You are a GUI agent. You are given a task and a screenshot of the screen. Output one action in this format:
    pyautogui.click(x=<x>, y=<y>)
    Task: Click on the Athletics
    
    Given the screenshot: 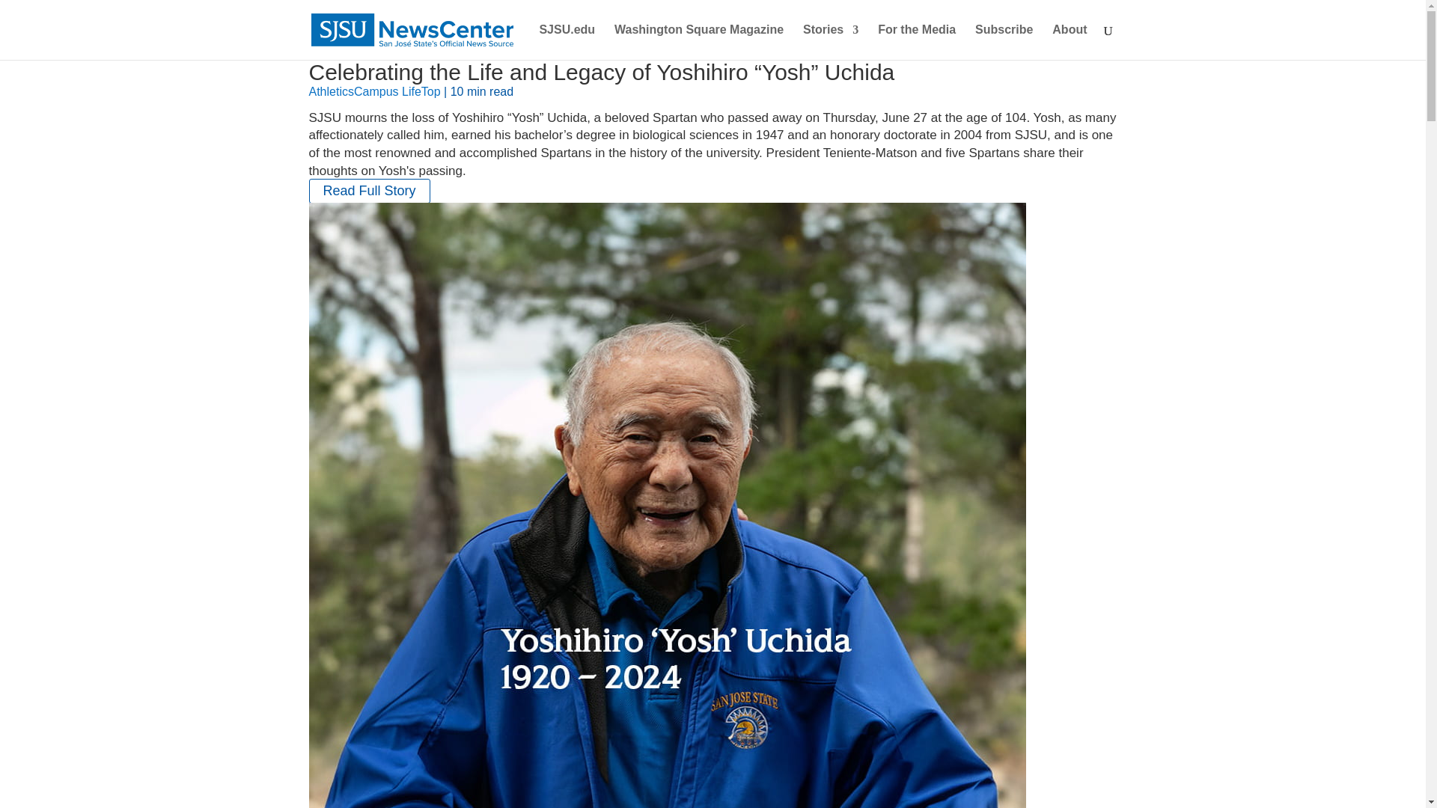 What is the action you would take?
    pyautogui.click(x=331, y=91)
    